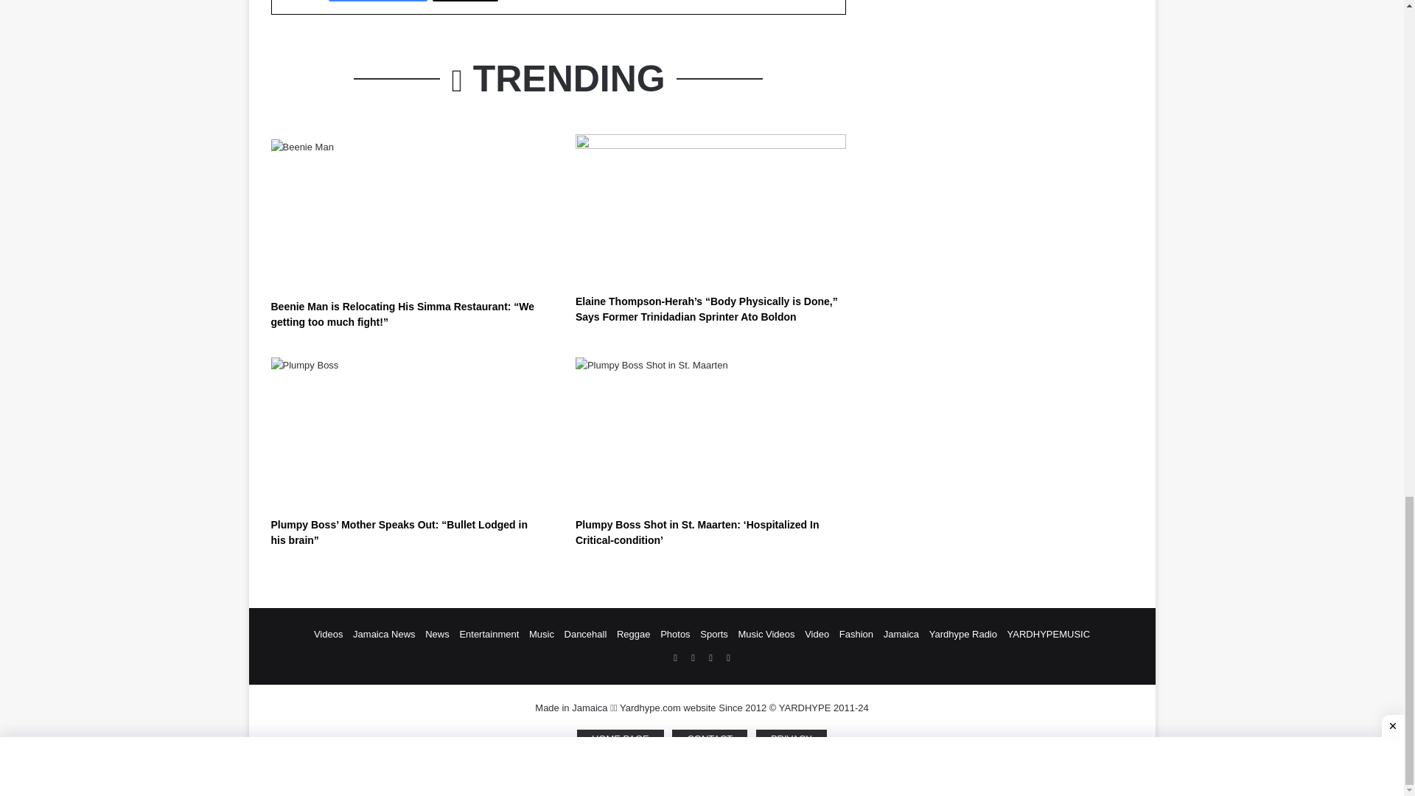  What do you see at coordinates (377, 1) in the screenshot?
I see `Facebook` at bounding box center [377, 1].